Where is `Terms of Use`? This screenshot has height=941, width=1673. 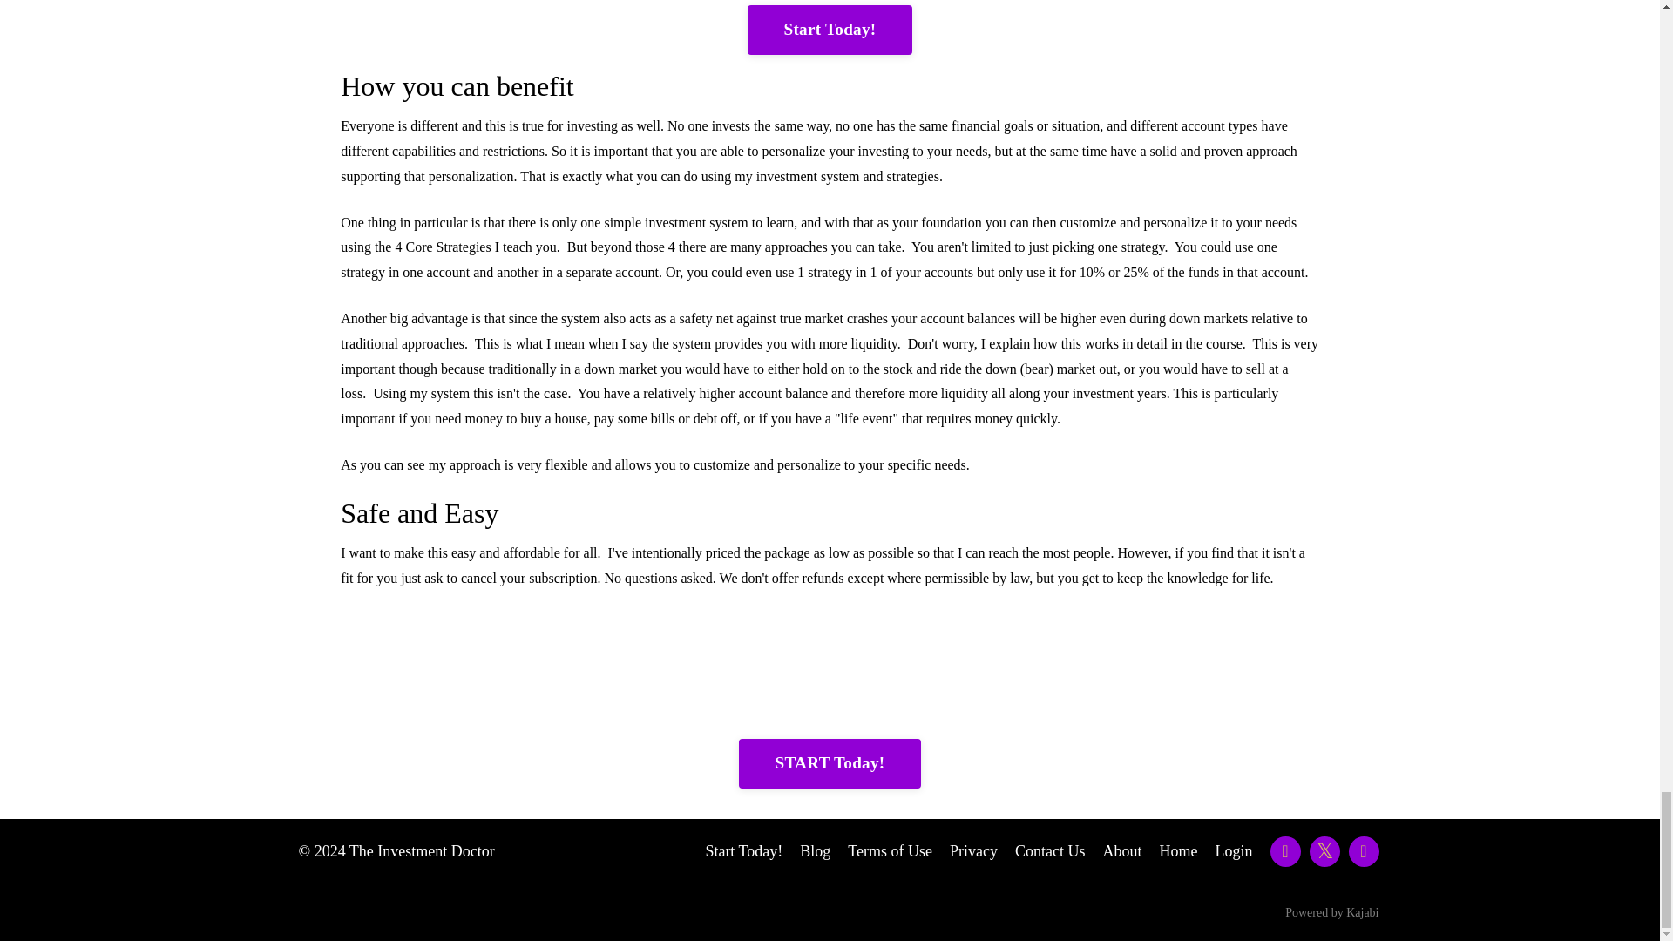 Terms of Use is located at coordinates (890, 850).